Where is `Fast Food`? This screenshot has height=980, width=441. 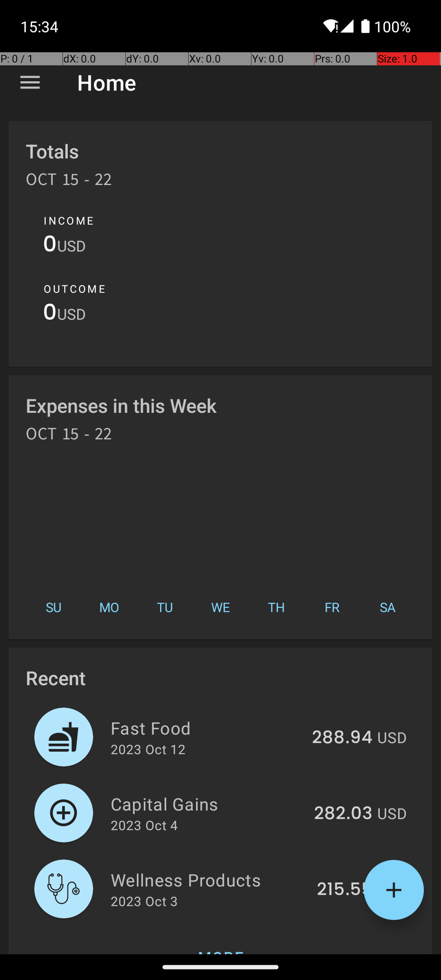
Fast Food is located at coordinates (207, 728).